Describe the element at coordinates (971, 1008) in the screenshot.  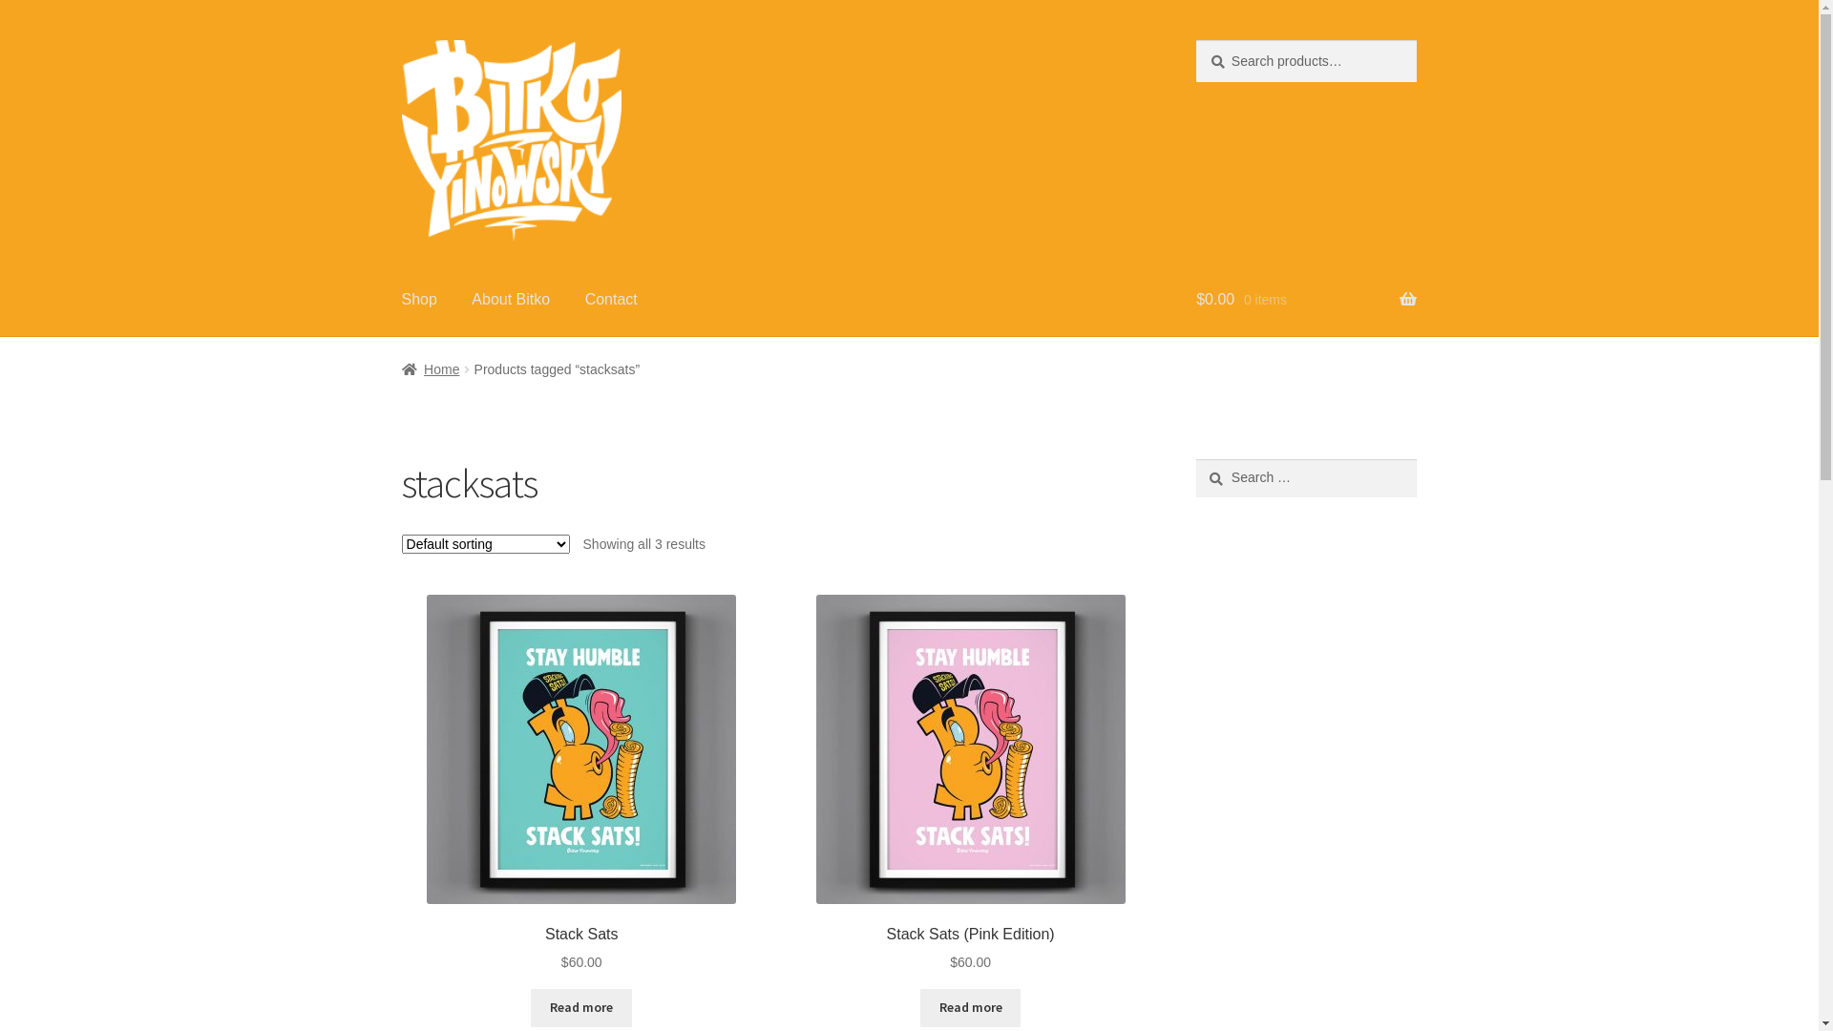
I see `Read more` at that location.